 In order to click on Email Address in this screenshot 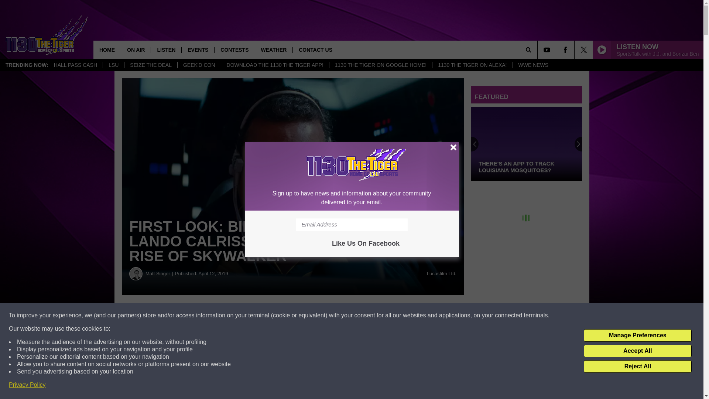, I will do `click(352, 225)`.